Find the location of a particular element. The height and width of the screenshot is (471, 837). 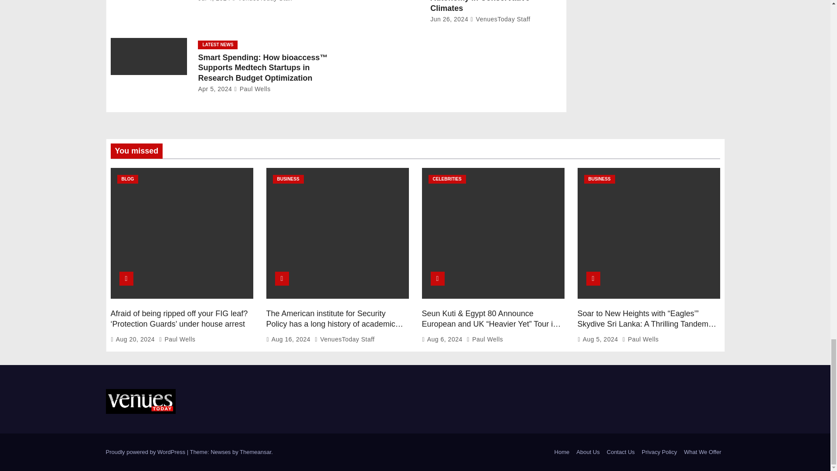

Apr 5, 2024 is located at coordinates (214, 89).